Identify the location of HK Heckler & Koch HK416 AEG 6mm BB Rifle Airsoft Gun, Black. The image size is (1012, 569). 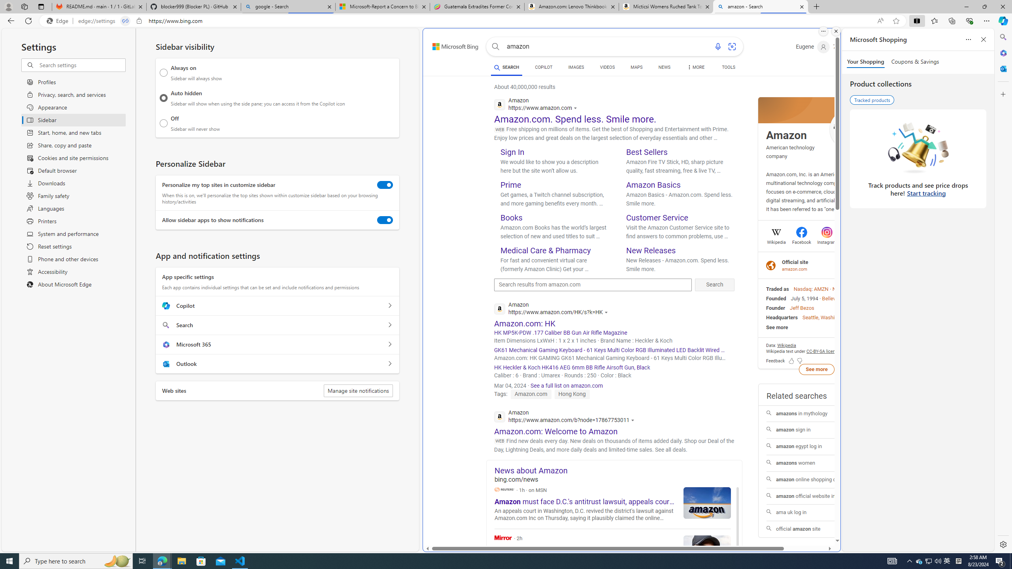
(614, 367).